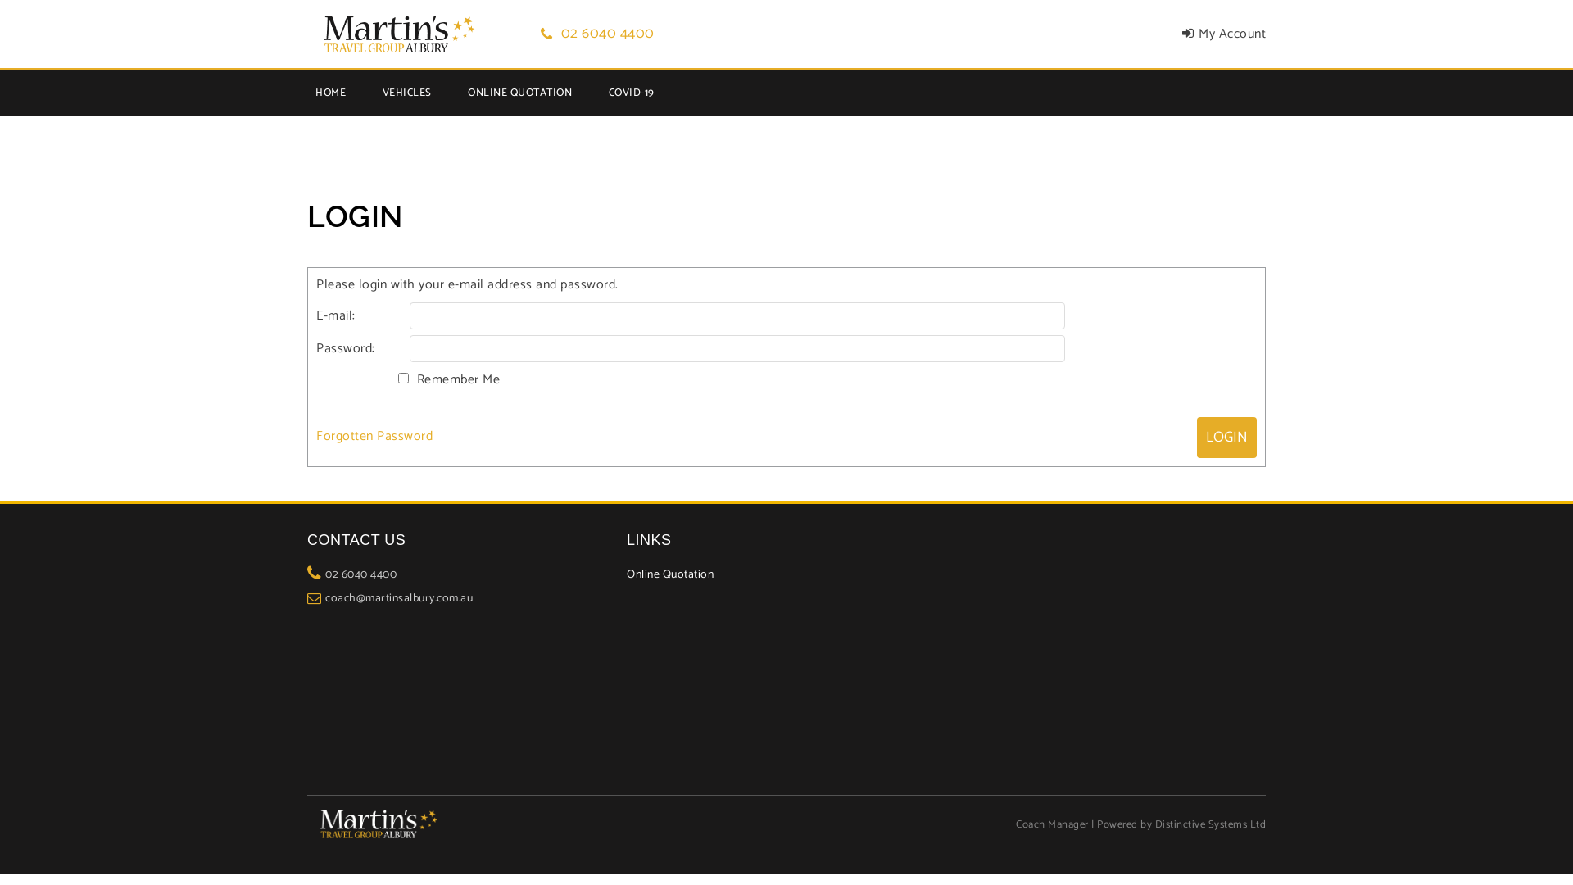  Describe the element at coordinates (331, 93) in the screenshot. I see `HOME` at that location.